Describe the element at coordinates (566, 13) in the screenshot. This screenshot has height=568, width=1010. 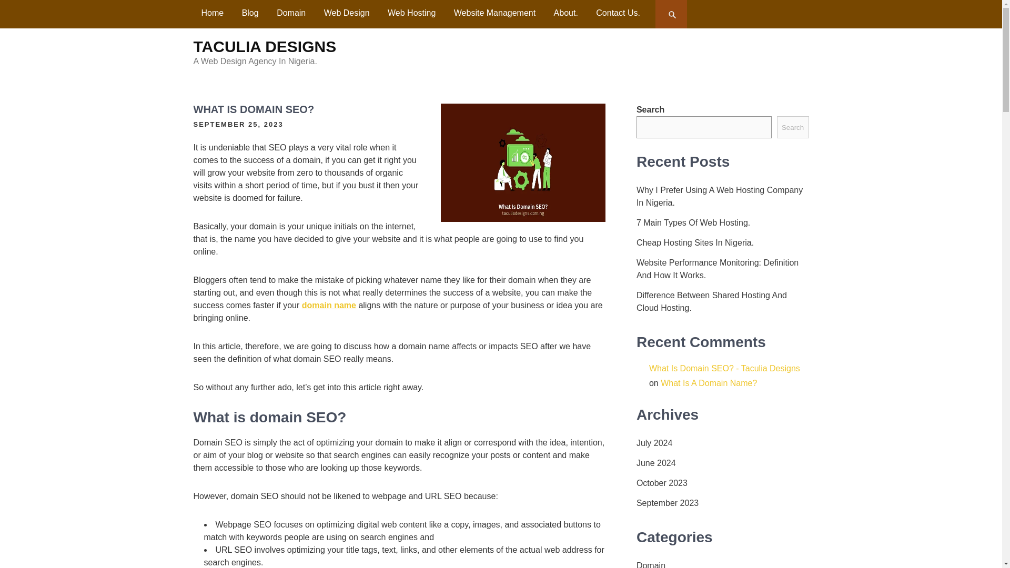
I see `About.` at that location.